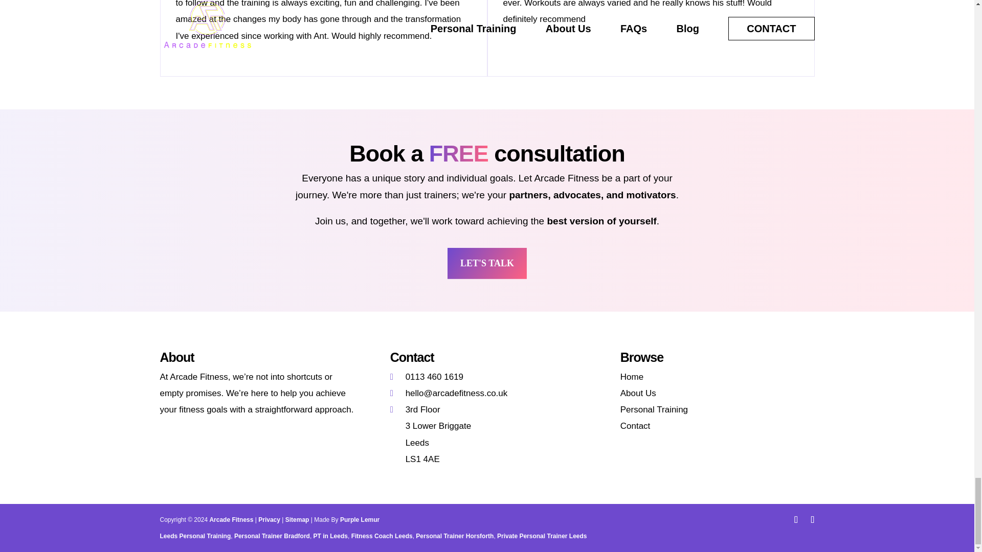  Describe the element at coordinates (632, 377) in the screenshot. I see `Home` at that location.